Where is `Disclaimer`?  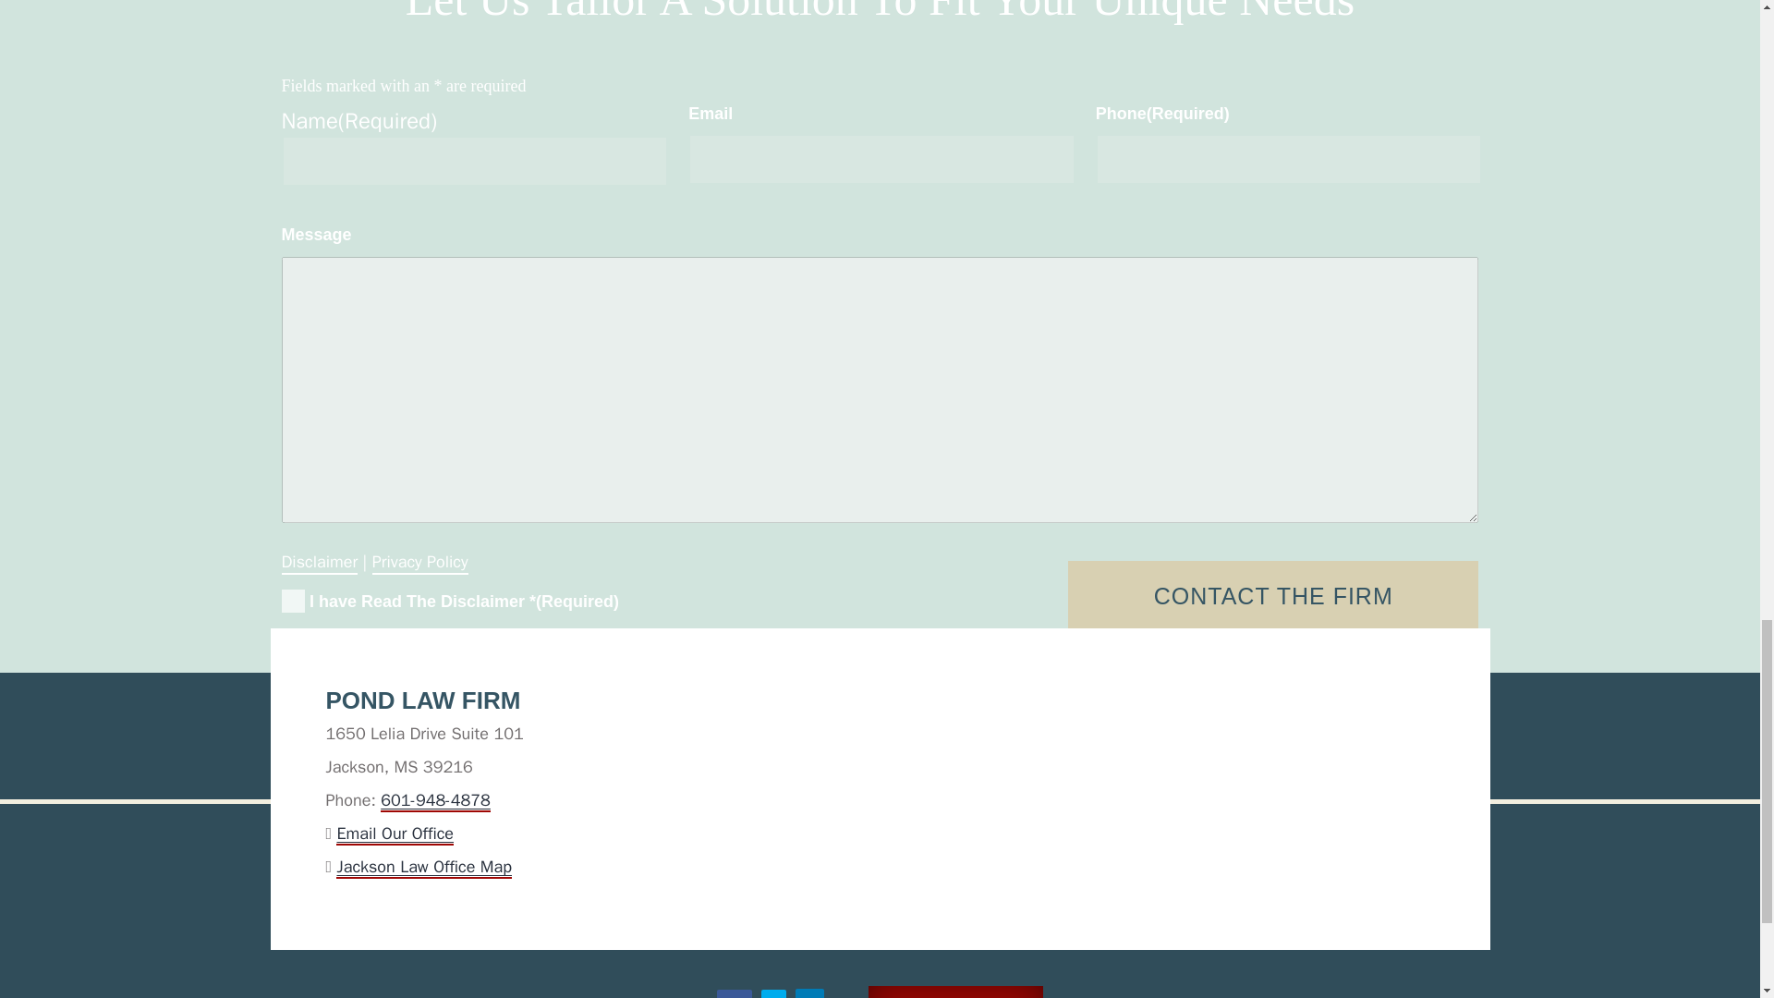 Disclaimer is located at coordinates (319, 558).